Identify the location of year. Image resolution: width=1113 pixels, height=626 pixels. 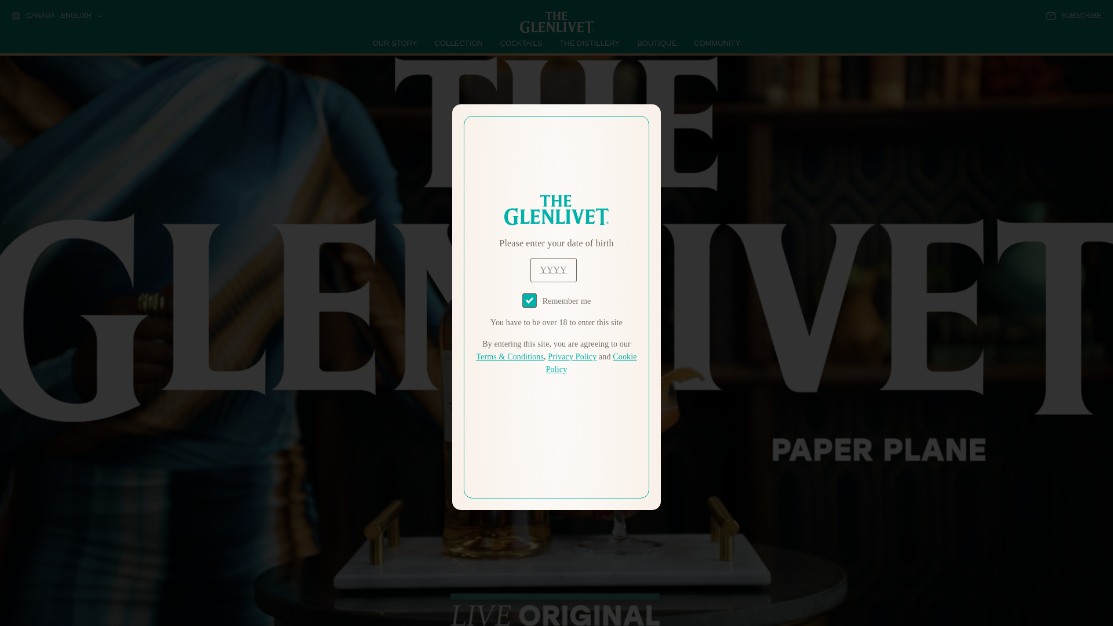
(553, 270).